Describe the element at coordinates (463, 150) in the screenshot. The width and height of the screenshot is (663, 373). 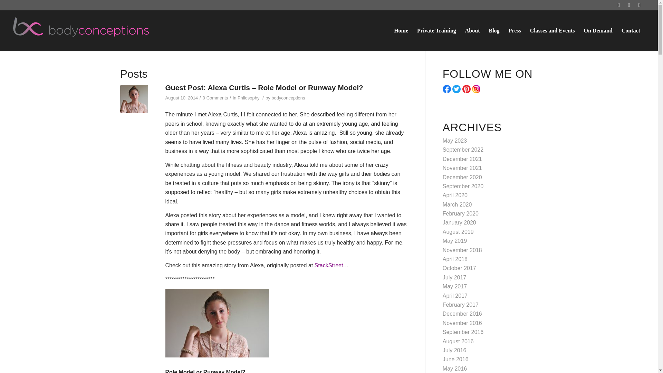
I see `September 2022` at that location.